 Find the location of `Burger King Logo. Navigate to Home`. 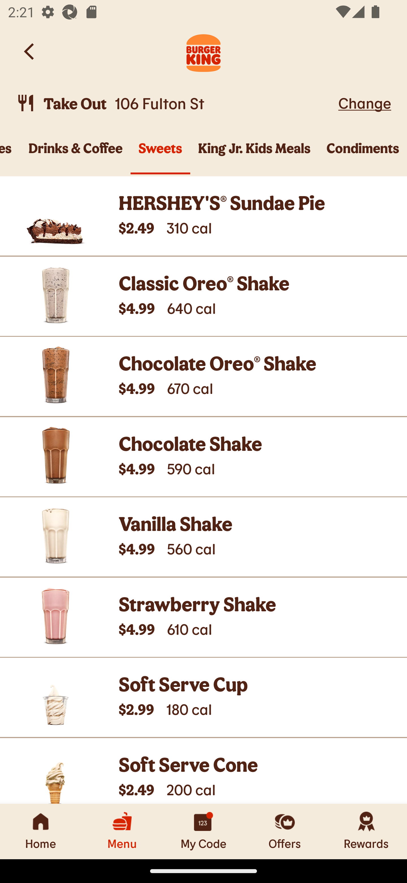

Burger King Logo. Navigate to Home is located at coordinates (203, 52).